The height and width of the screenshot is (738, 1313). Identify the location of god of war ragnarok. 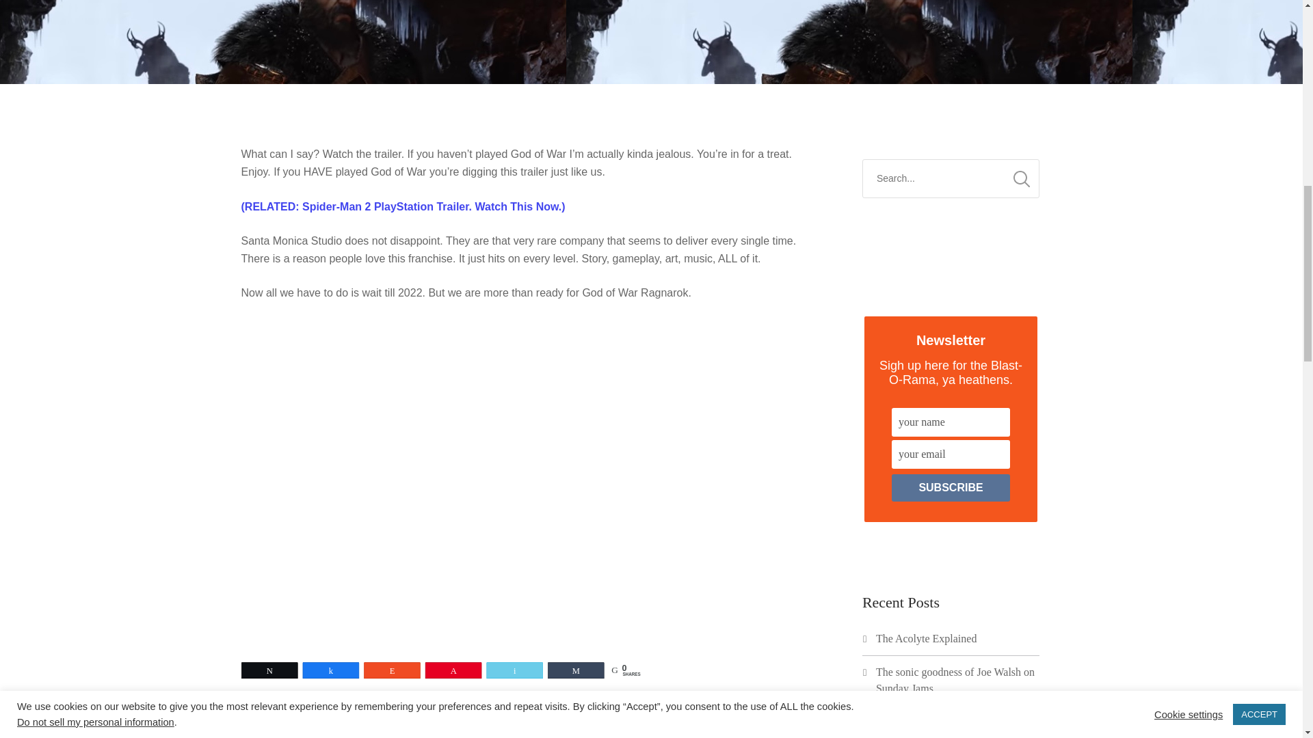
(563, 705).